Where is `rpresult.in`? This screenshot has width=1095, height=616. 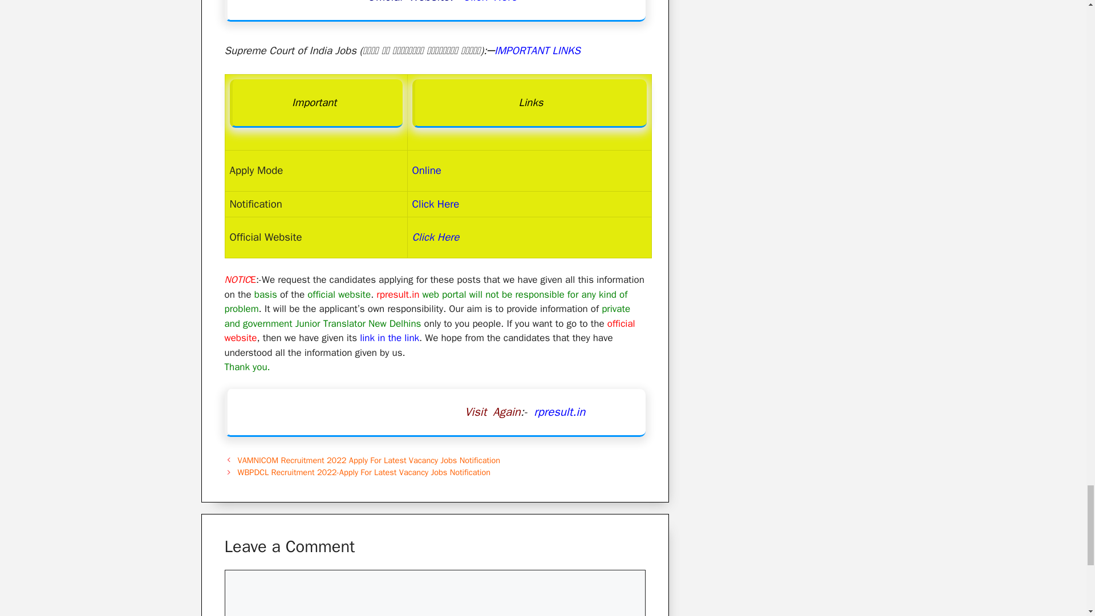
rpresult.in is located at coordinates (559, 412).